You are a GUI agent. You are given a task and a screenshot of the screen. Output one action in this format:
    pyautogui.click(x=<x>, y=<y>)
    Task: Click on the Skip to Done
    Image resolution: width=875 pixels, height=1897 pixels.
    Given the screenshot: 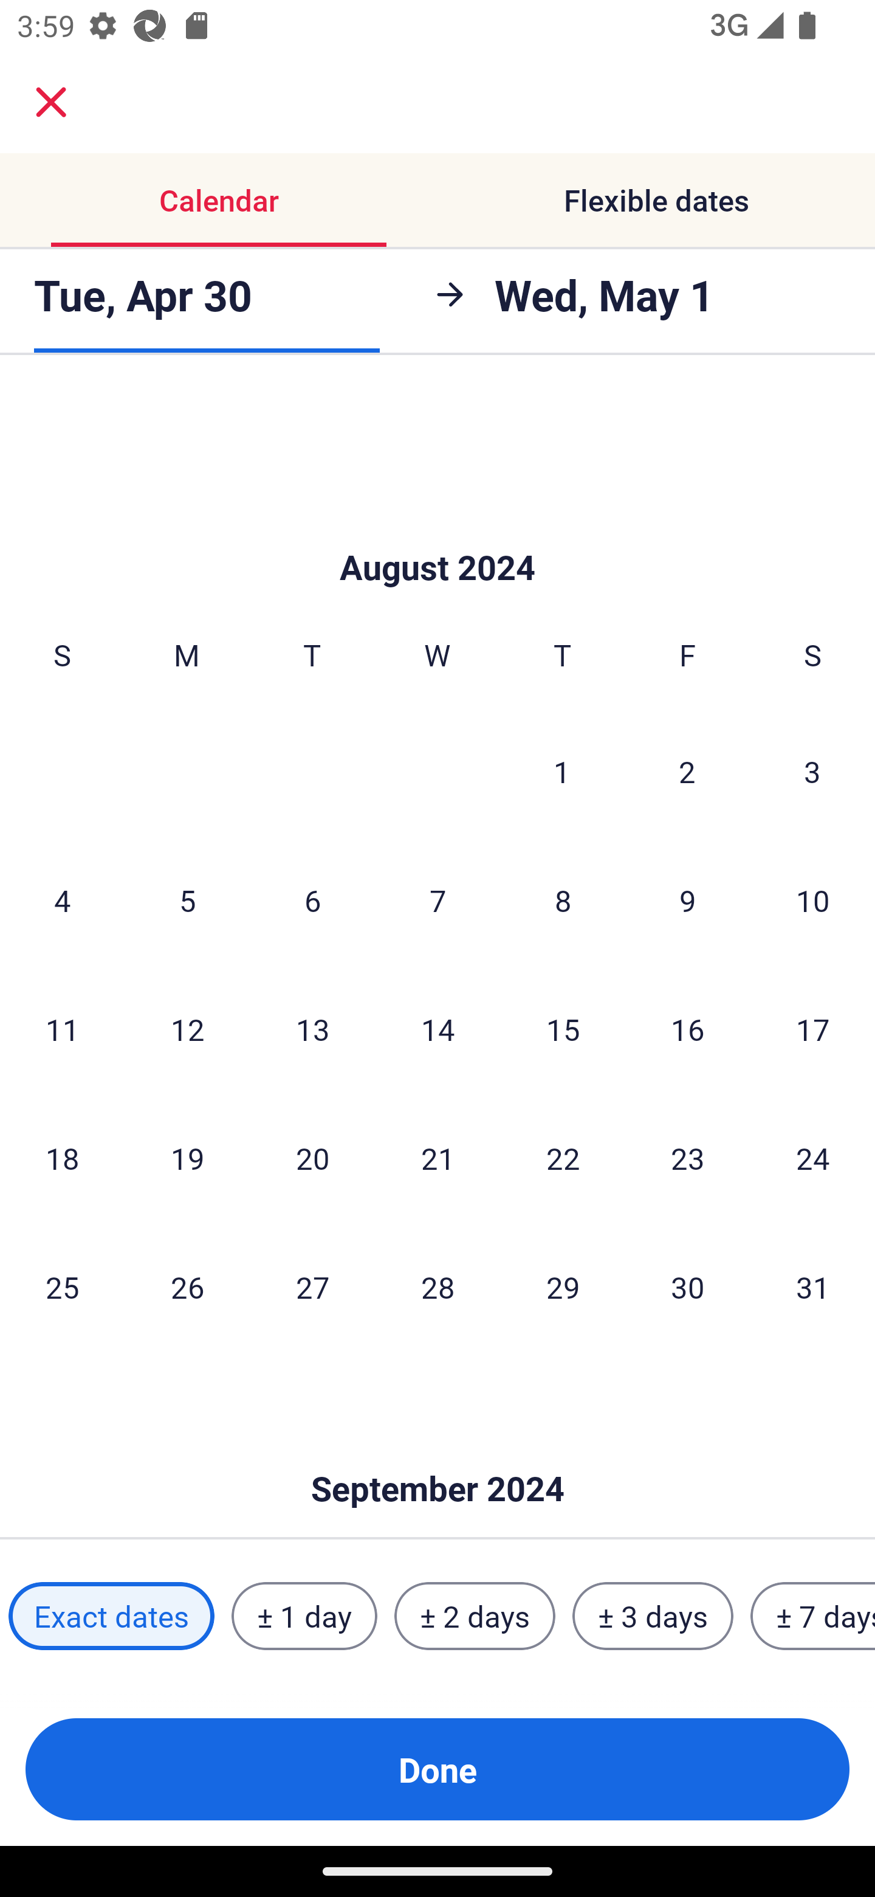 What is the action you would take?
    pyautogui.click(x=437, y=531)
    